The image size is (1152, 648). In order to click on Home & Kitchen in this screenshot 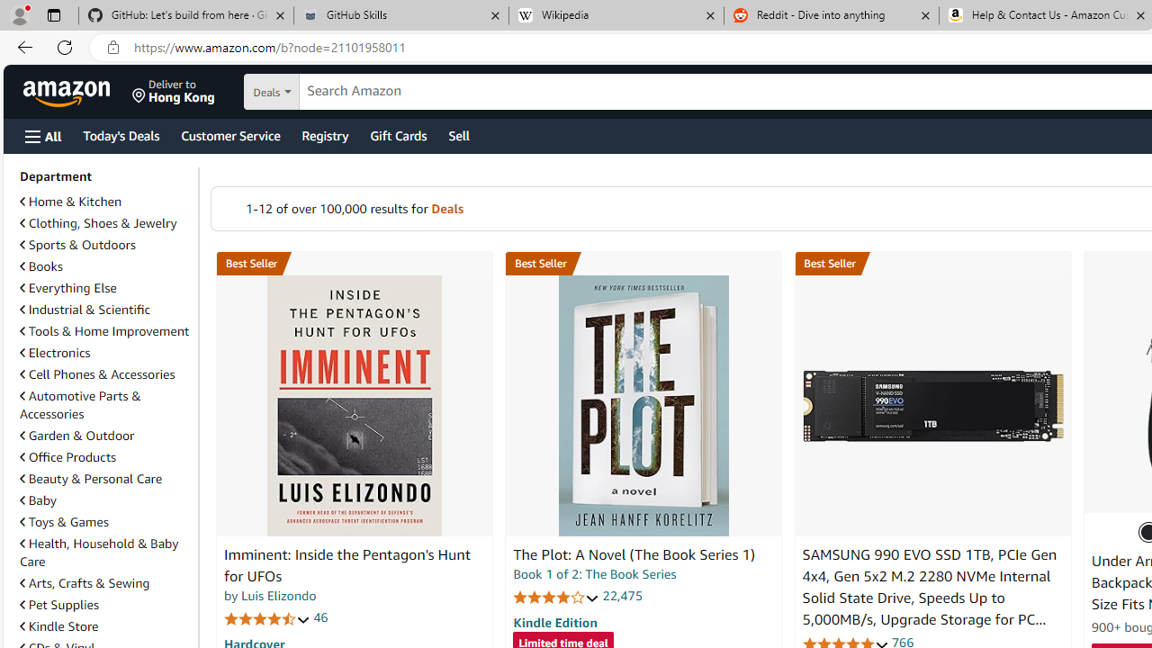, I will do `click(105, 202)`.